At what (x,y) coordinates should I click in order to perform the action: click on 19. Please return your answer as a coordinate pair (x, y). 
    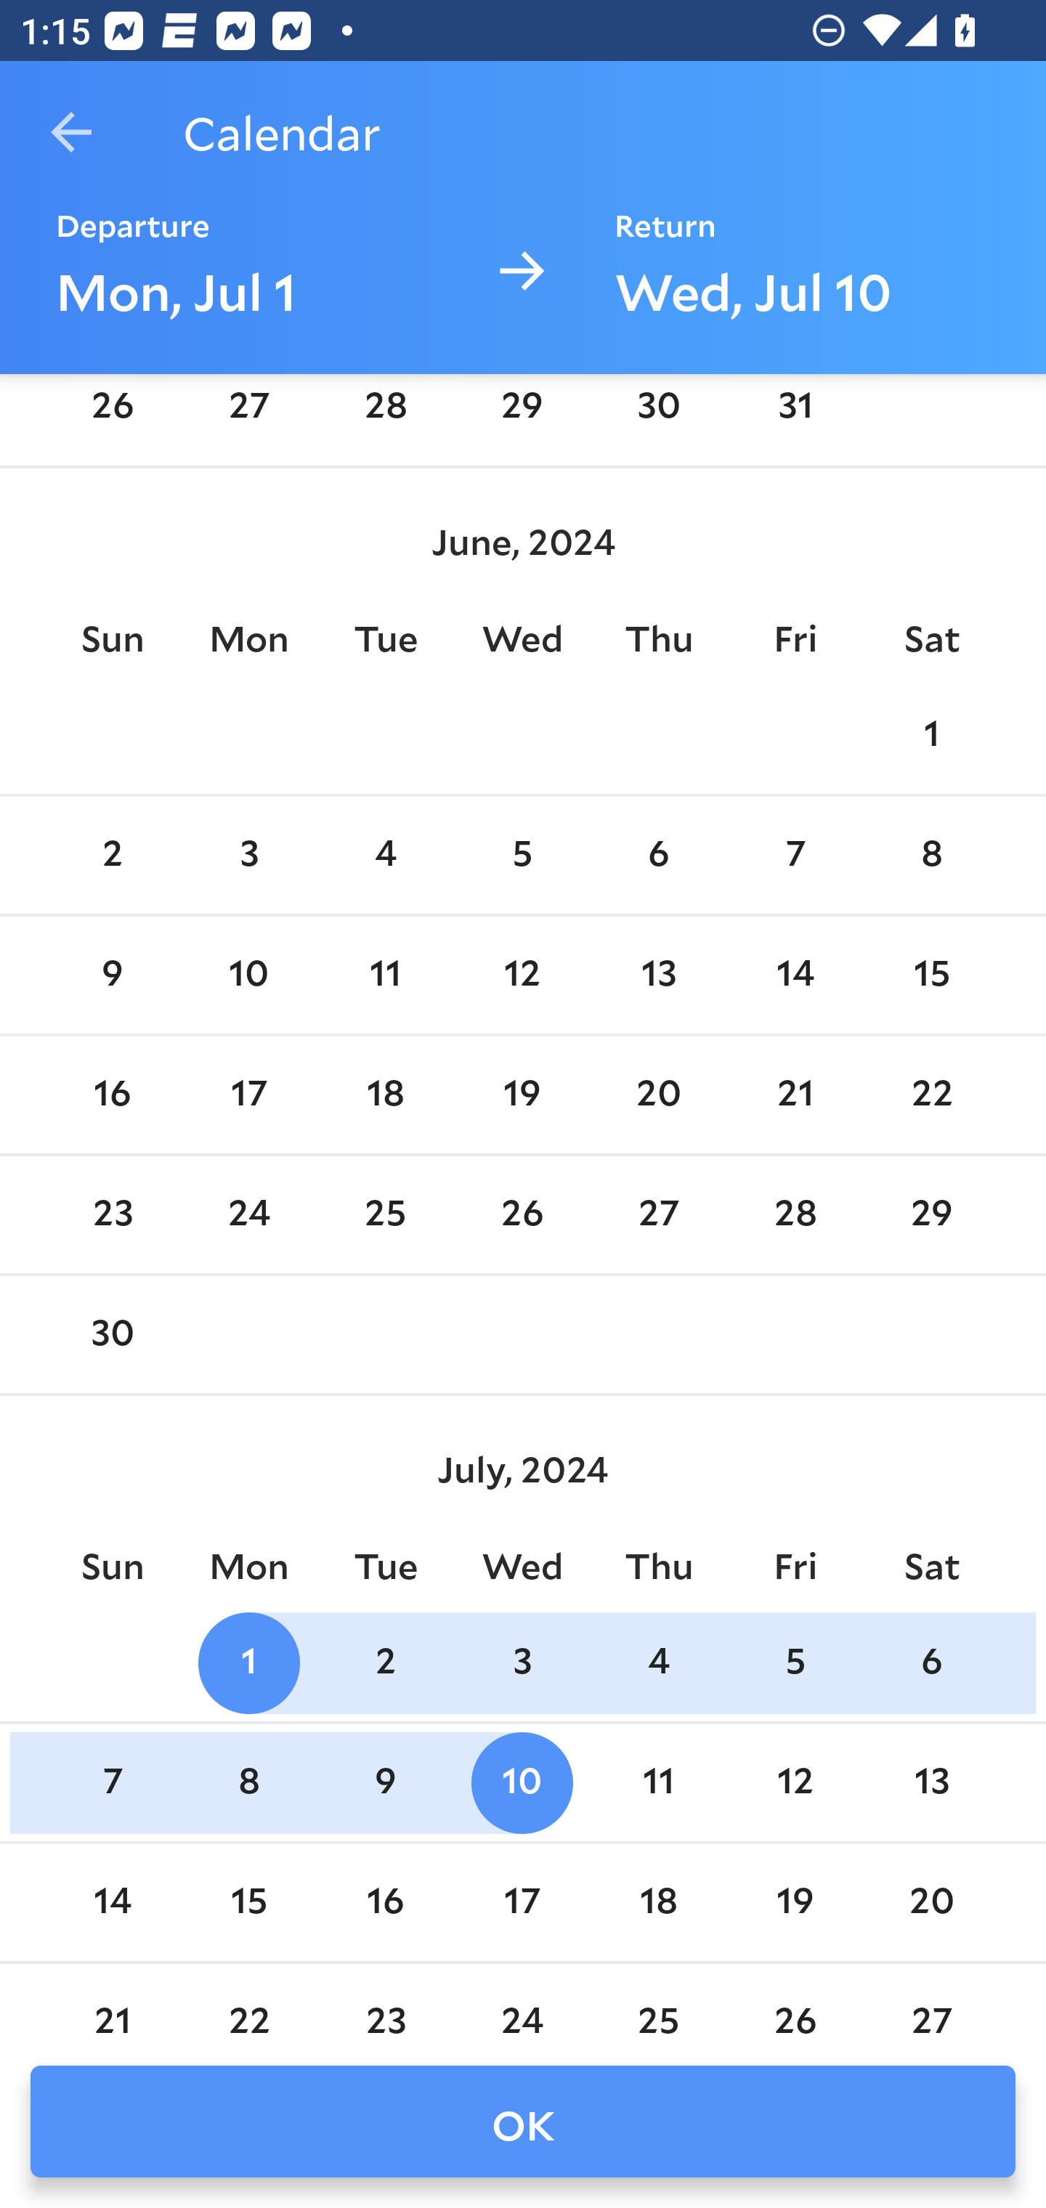
    Looking at the image, I should click on (522, 1095).